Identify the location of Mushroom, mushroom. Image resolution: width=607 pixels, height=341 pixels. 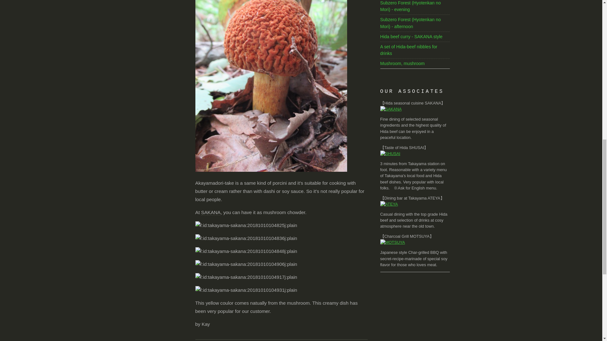
(402, 63).